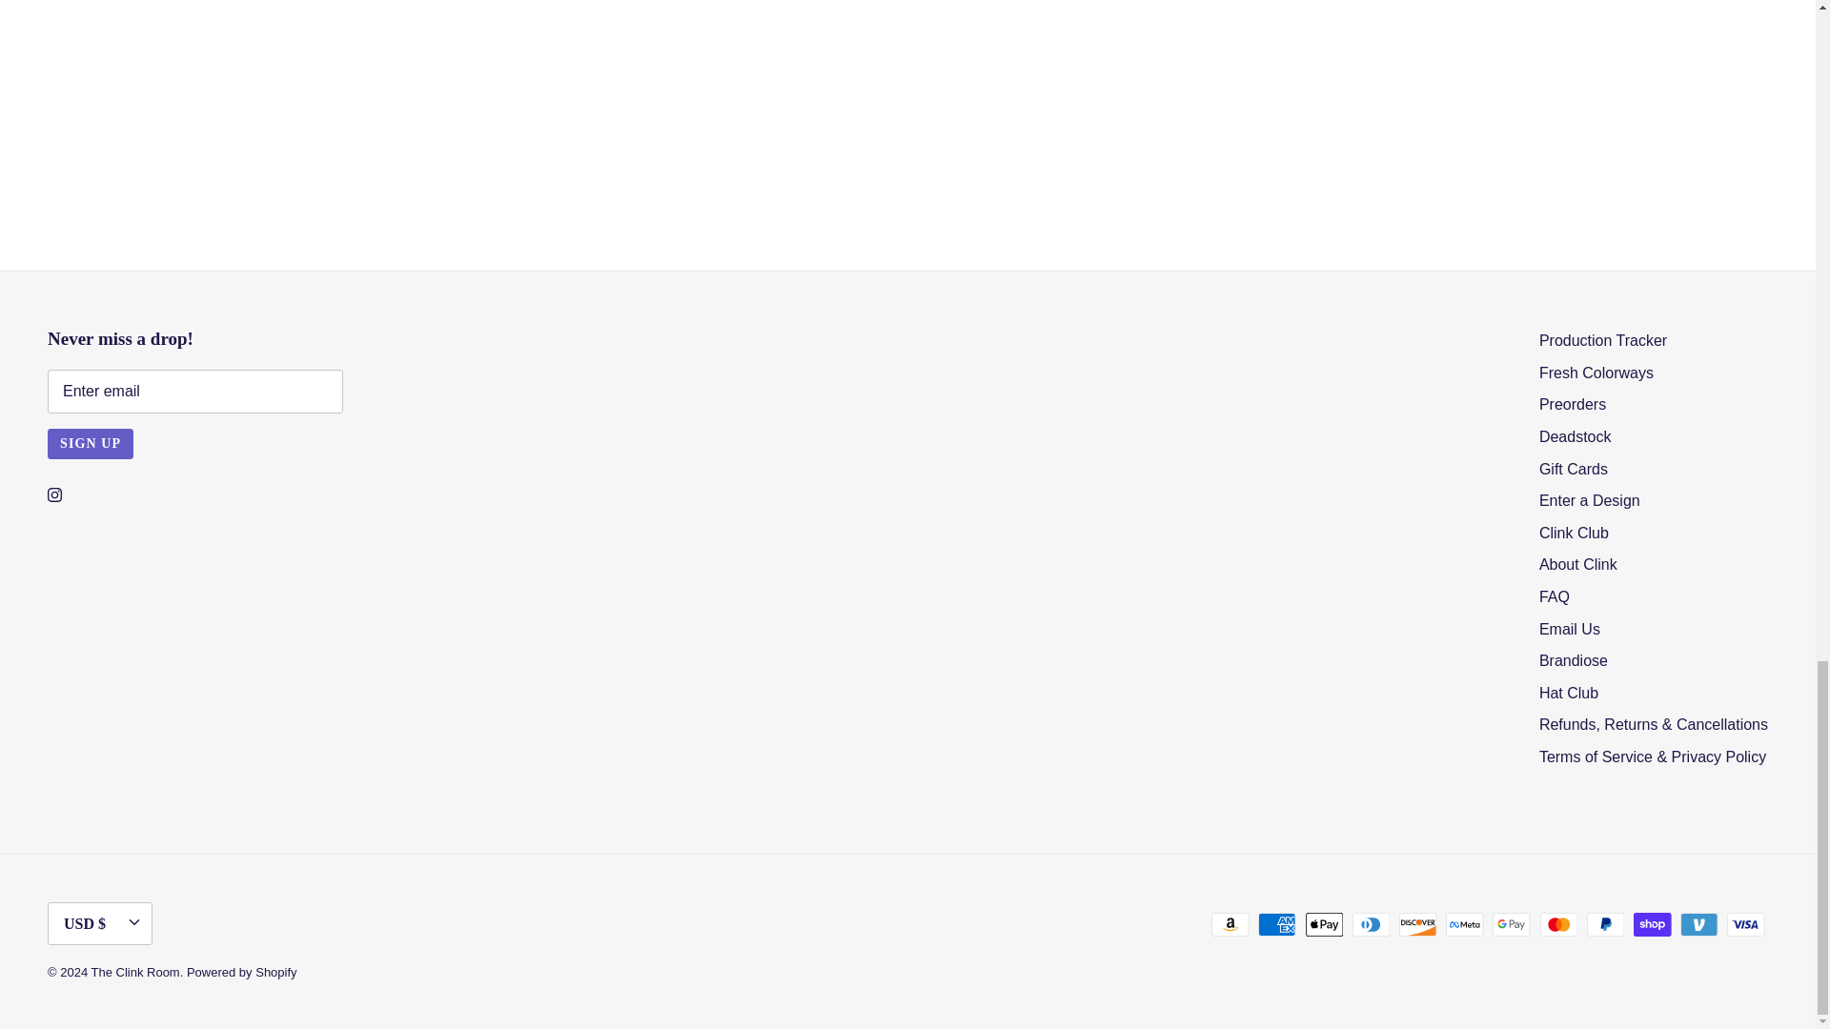 Image resolution: width=1830 pixels, height=1029 pixels. Describe the element at coordinates (1745, 924) in the screenshot. I see `Visa` at that location.